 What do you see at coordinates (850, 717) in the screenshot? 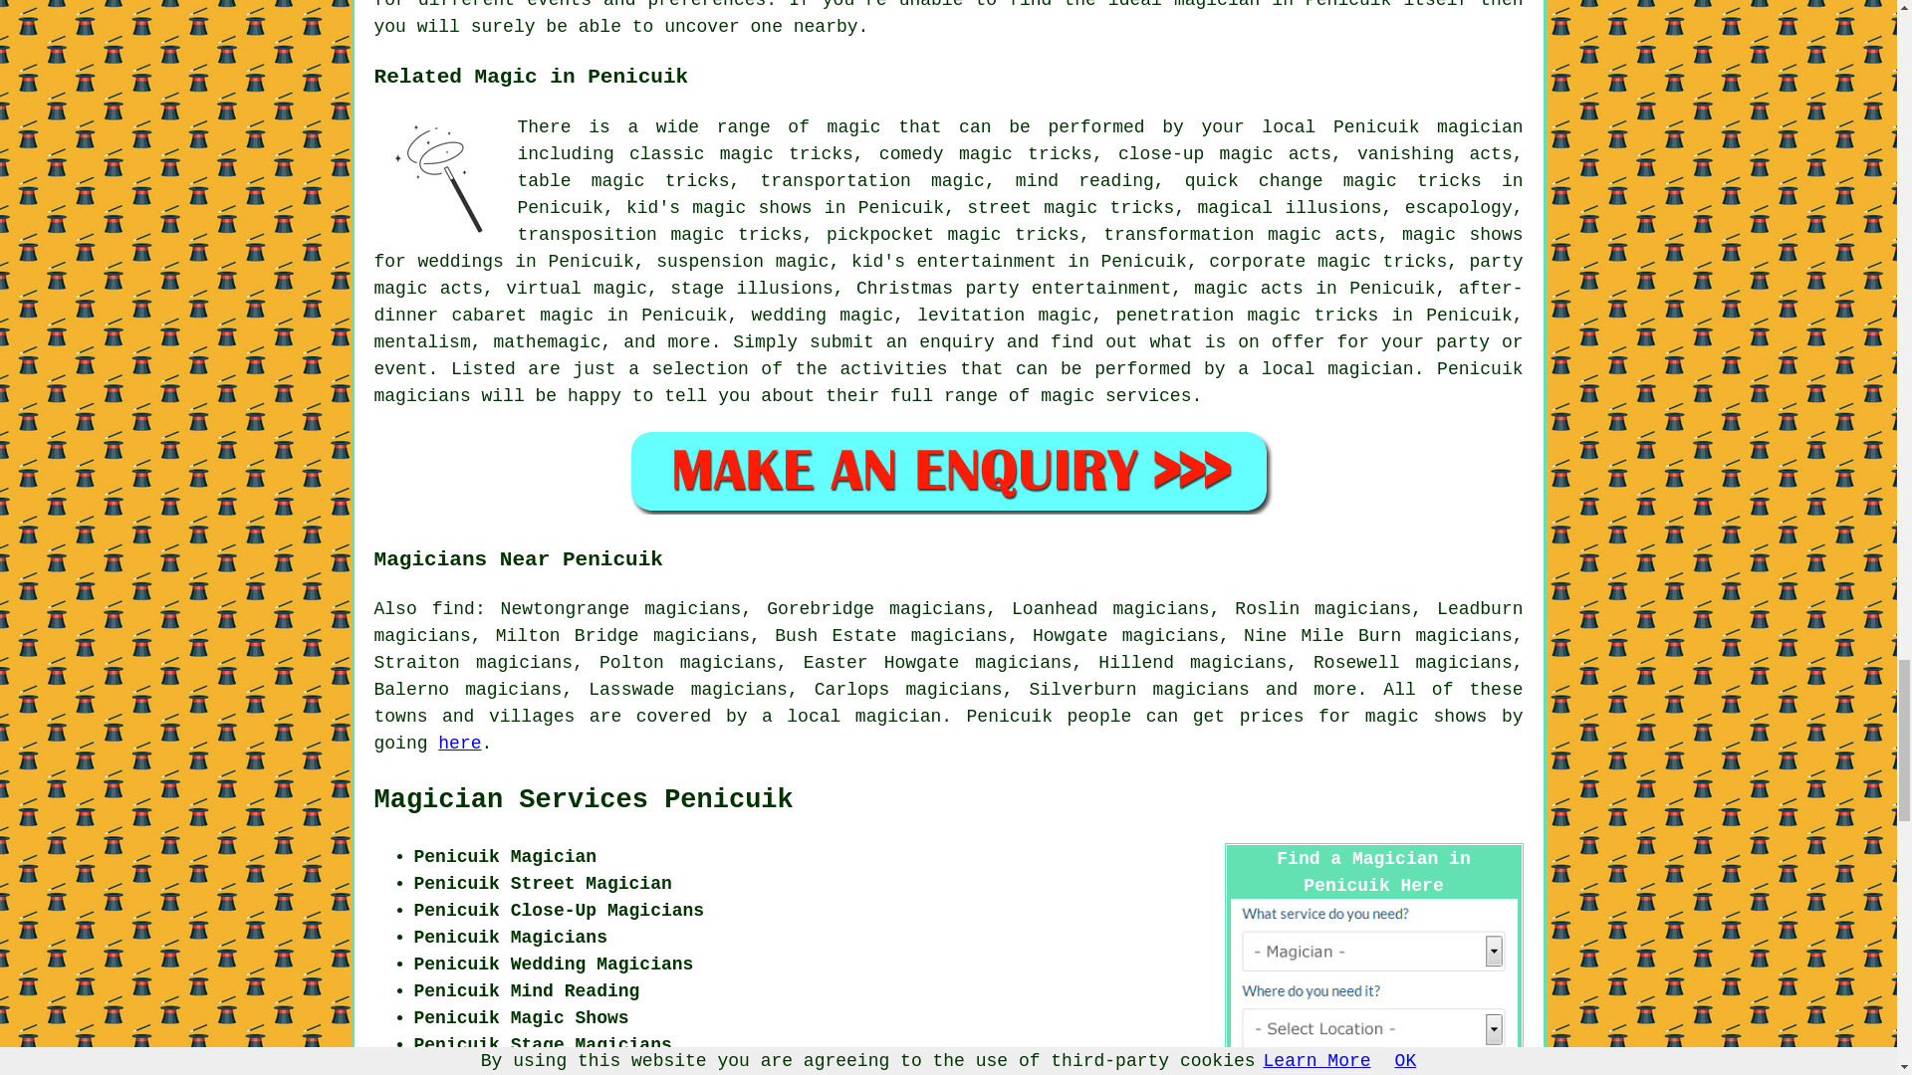
I see `a local magician` at bounding box center [850, 717].